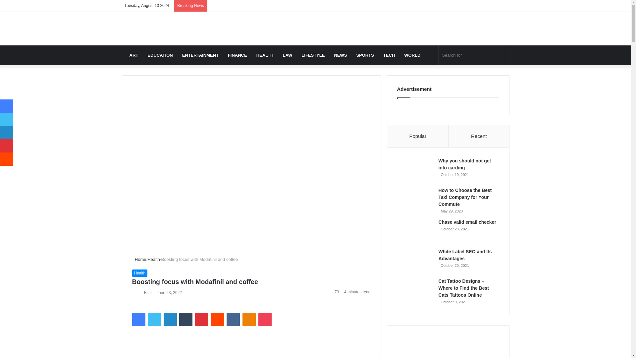 This screenshot has height=358, width=636. Describe the element at coordinates (218, 319) in the screenshot. I see `Reddit` at that location.